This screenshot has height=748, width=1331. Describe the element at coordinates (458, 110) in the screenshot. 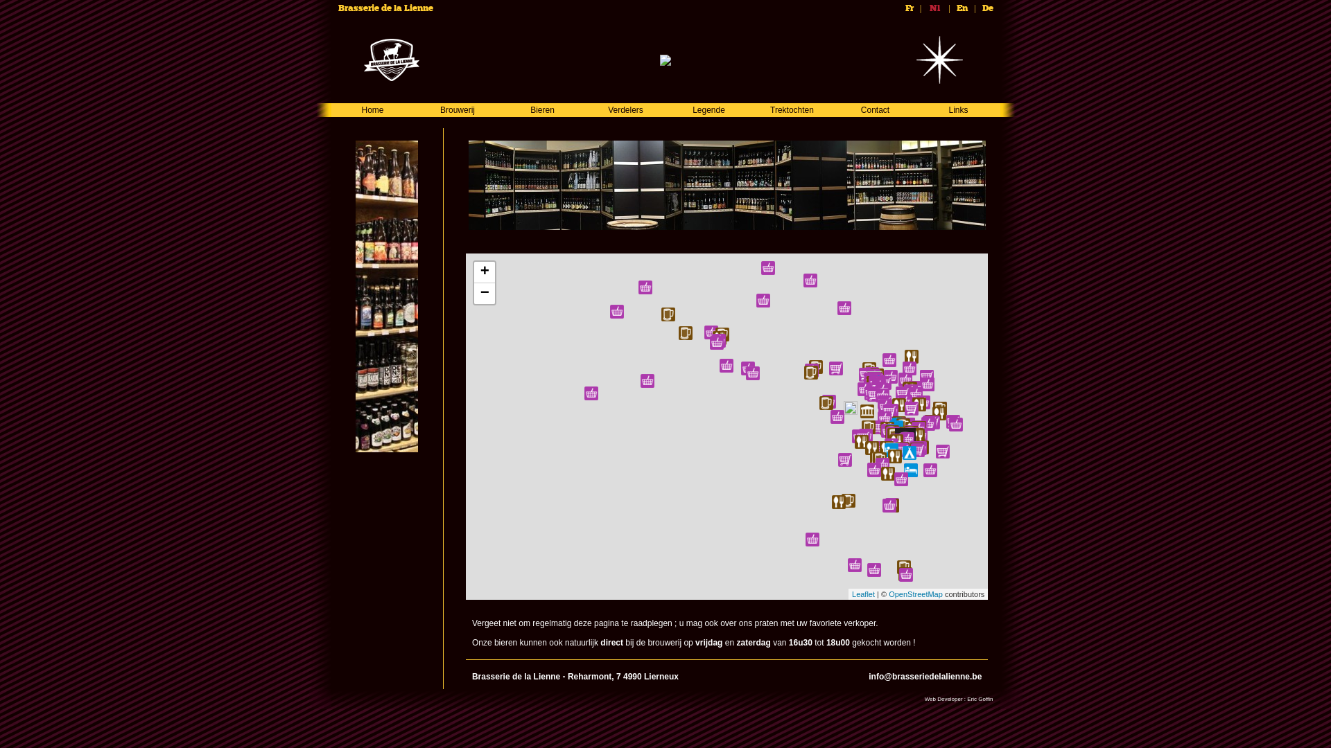

I see `Brouwerij` at that location.